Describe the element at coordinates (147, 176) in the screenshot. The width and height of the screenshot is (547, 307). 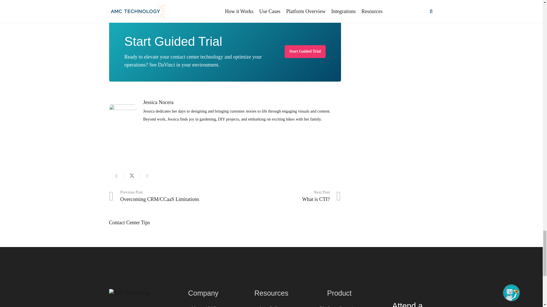
I see `Share this` at that location.